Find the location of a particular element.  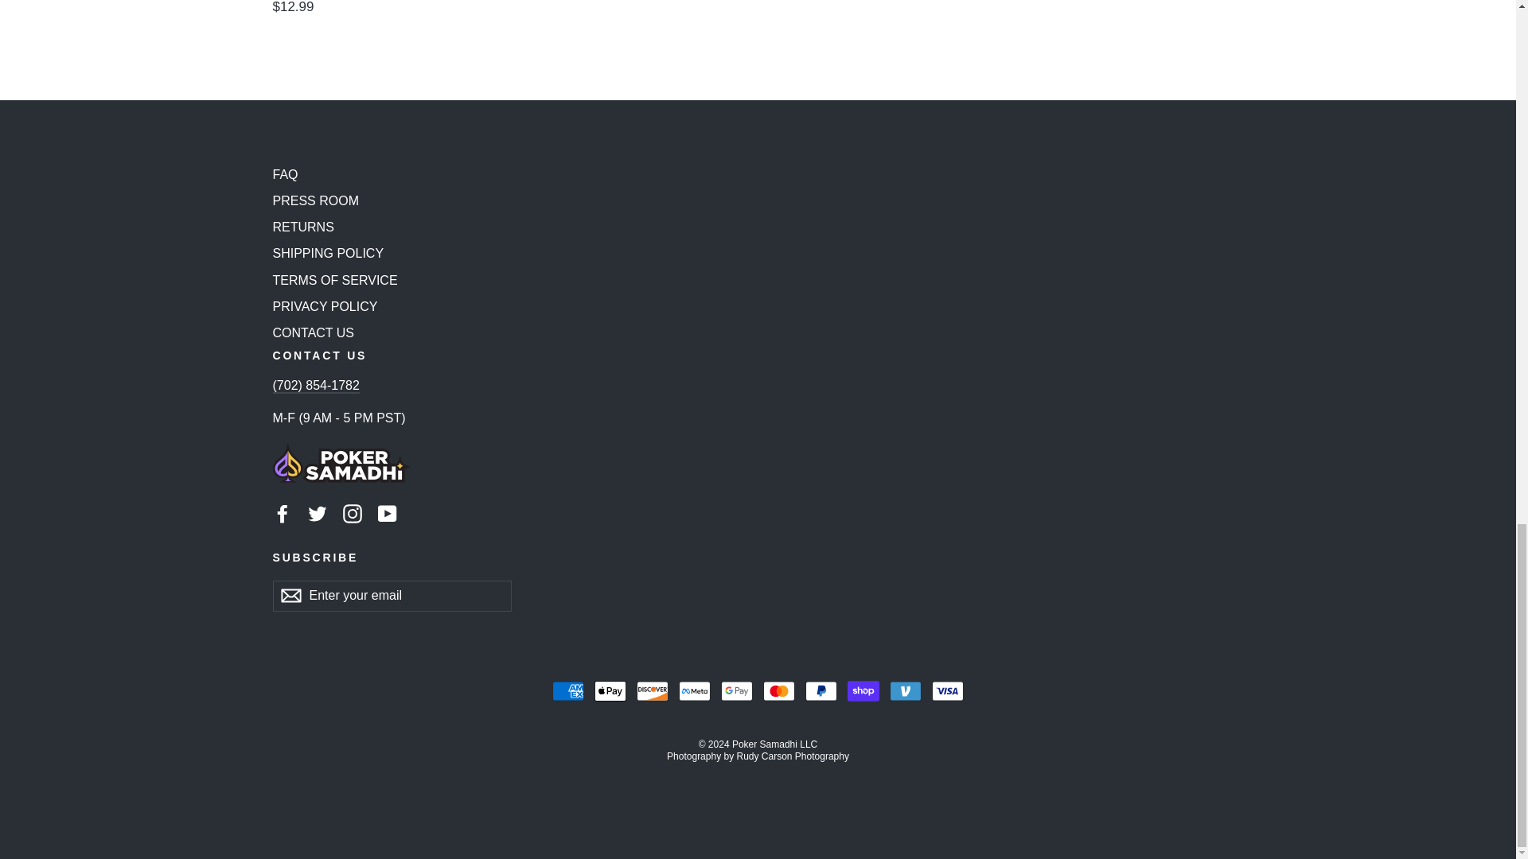

Apple Pay is located at coordinates (610, 690).